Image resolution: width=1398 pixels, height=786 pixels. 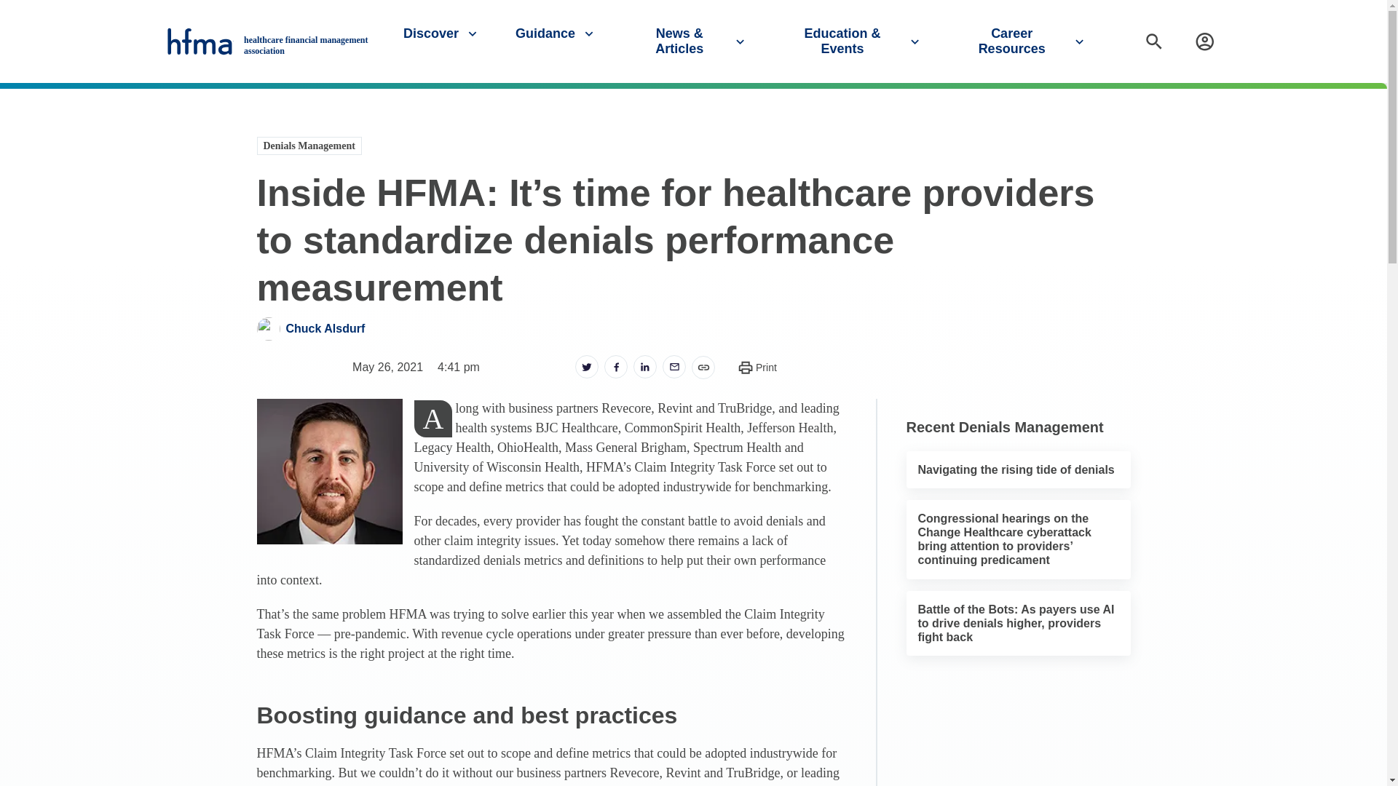 What do you see at coordinates (674, 367) in the screenshot?
I see `Click to email a link to a friend` at bounding box center [674, 367].